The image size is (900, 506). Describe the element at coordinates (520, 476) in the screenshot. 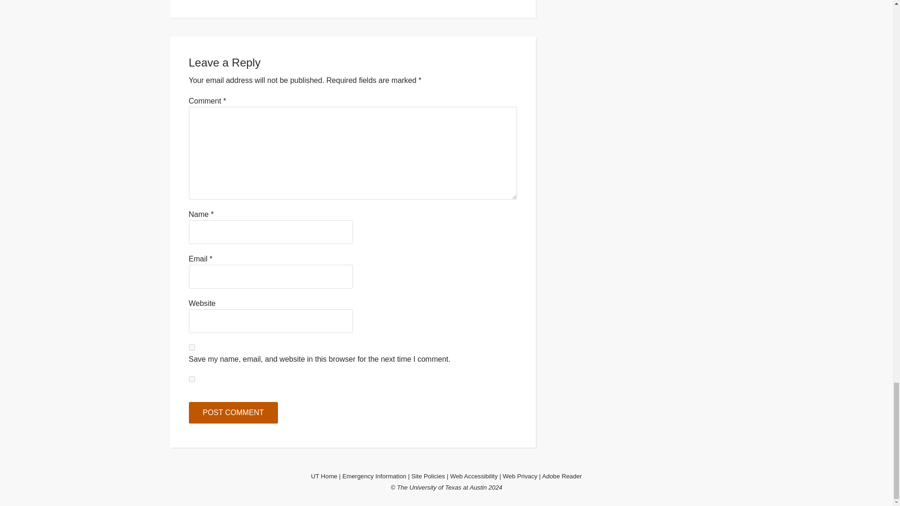

I see `Web Privacy` at that location.